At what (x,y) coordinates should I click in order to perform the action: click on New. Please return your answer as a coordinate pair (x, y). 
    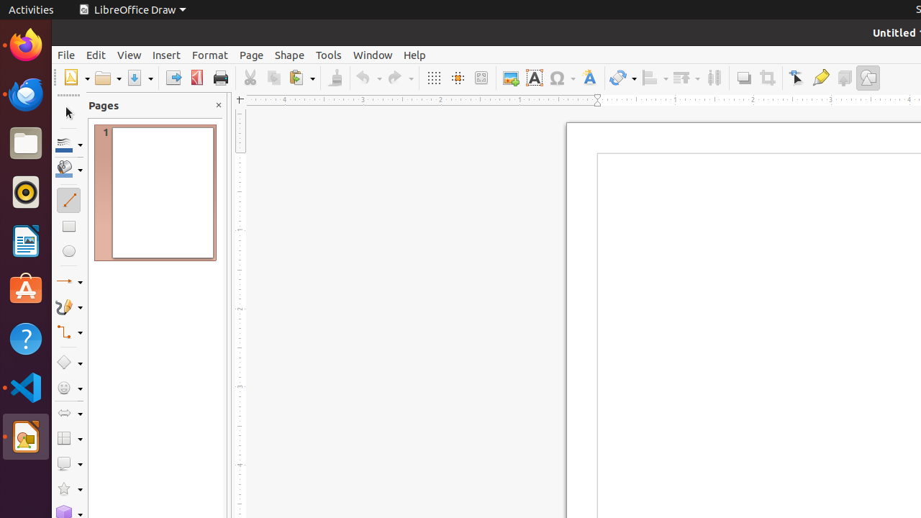
    Looking at the image, I should click on (76, 78).